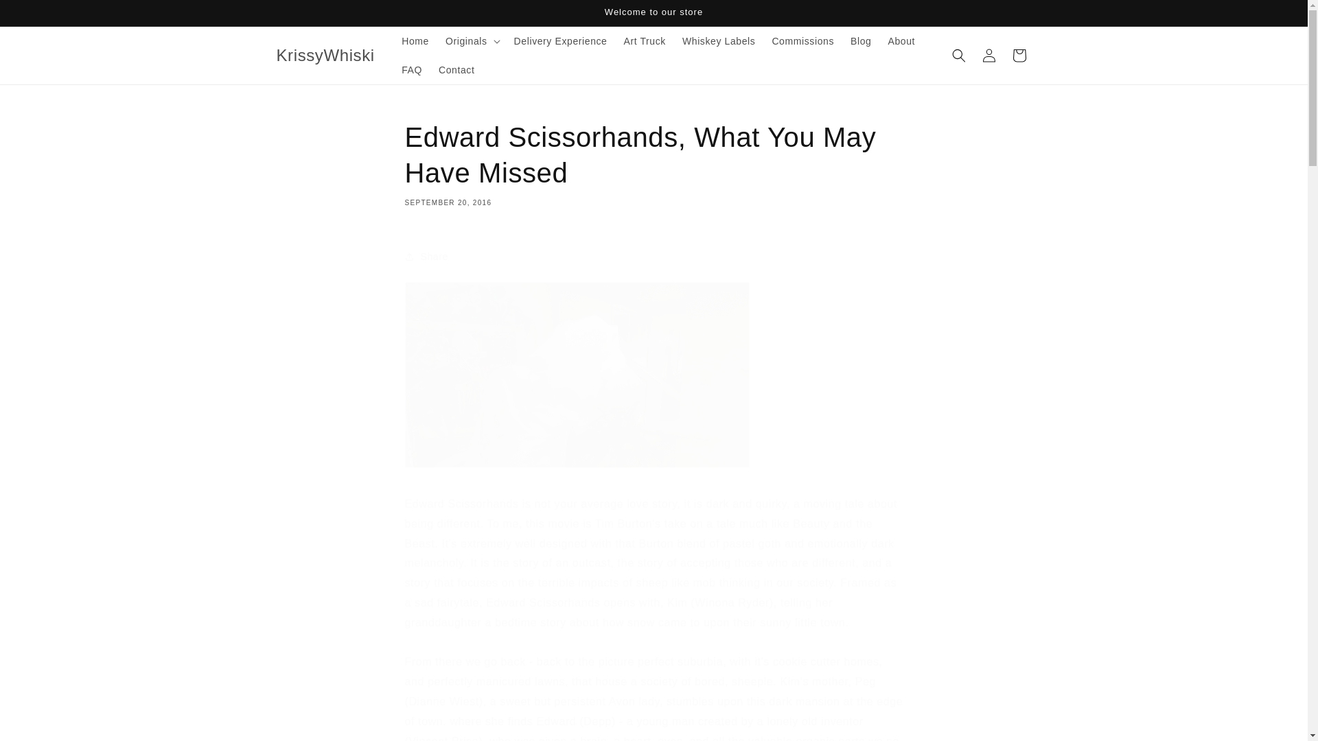 This screenshot has height=741, width=1318. Describe the element at coordinates (412, 70) in the screenshot. I see `FAQ` at that location.